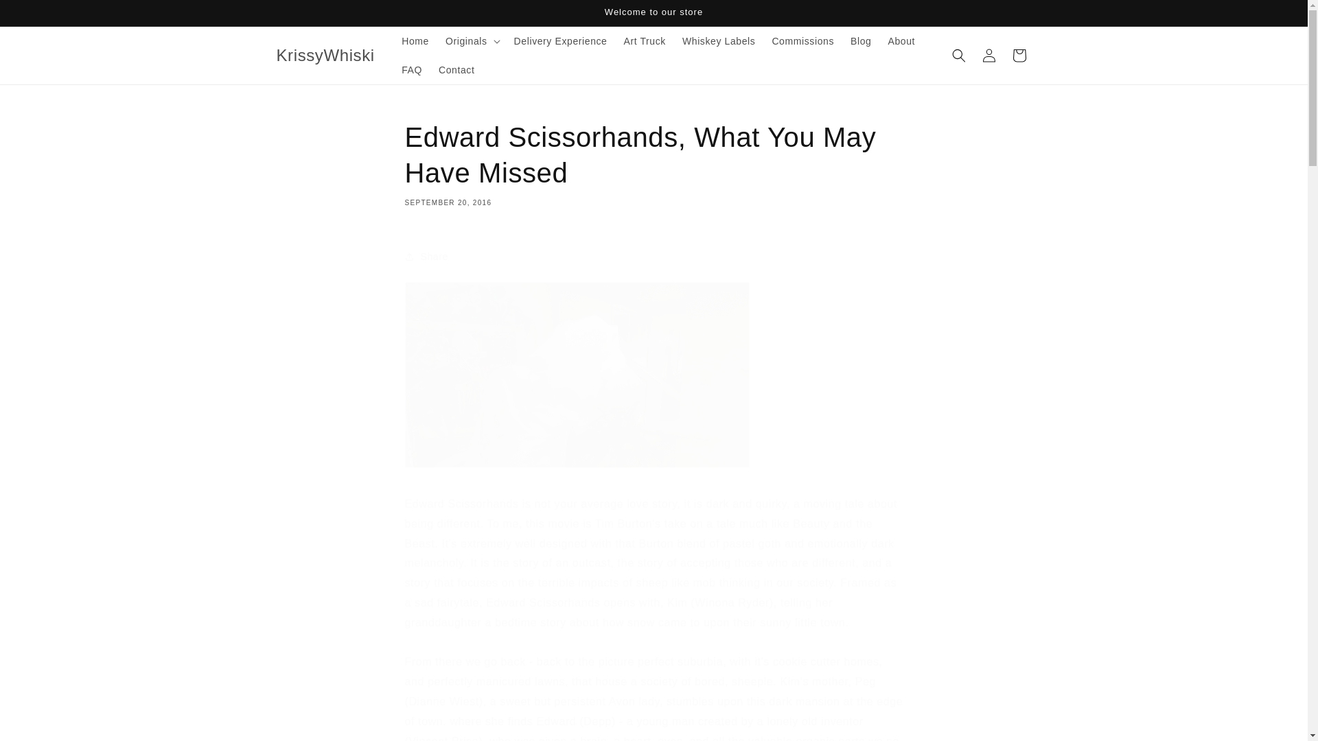 This screenshot has height=741, width=1318. Describe the element at coordinates (412, 70) in the screenshot. I see `FAQ` at that location.